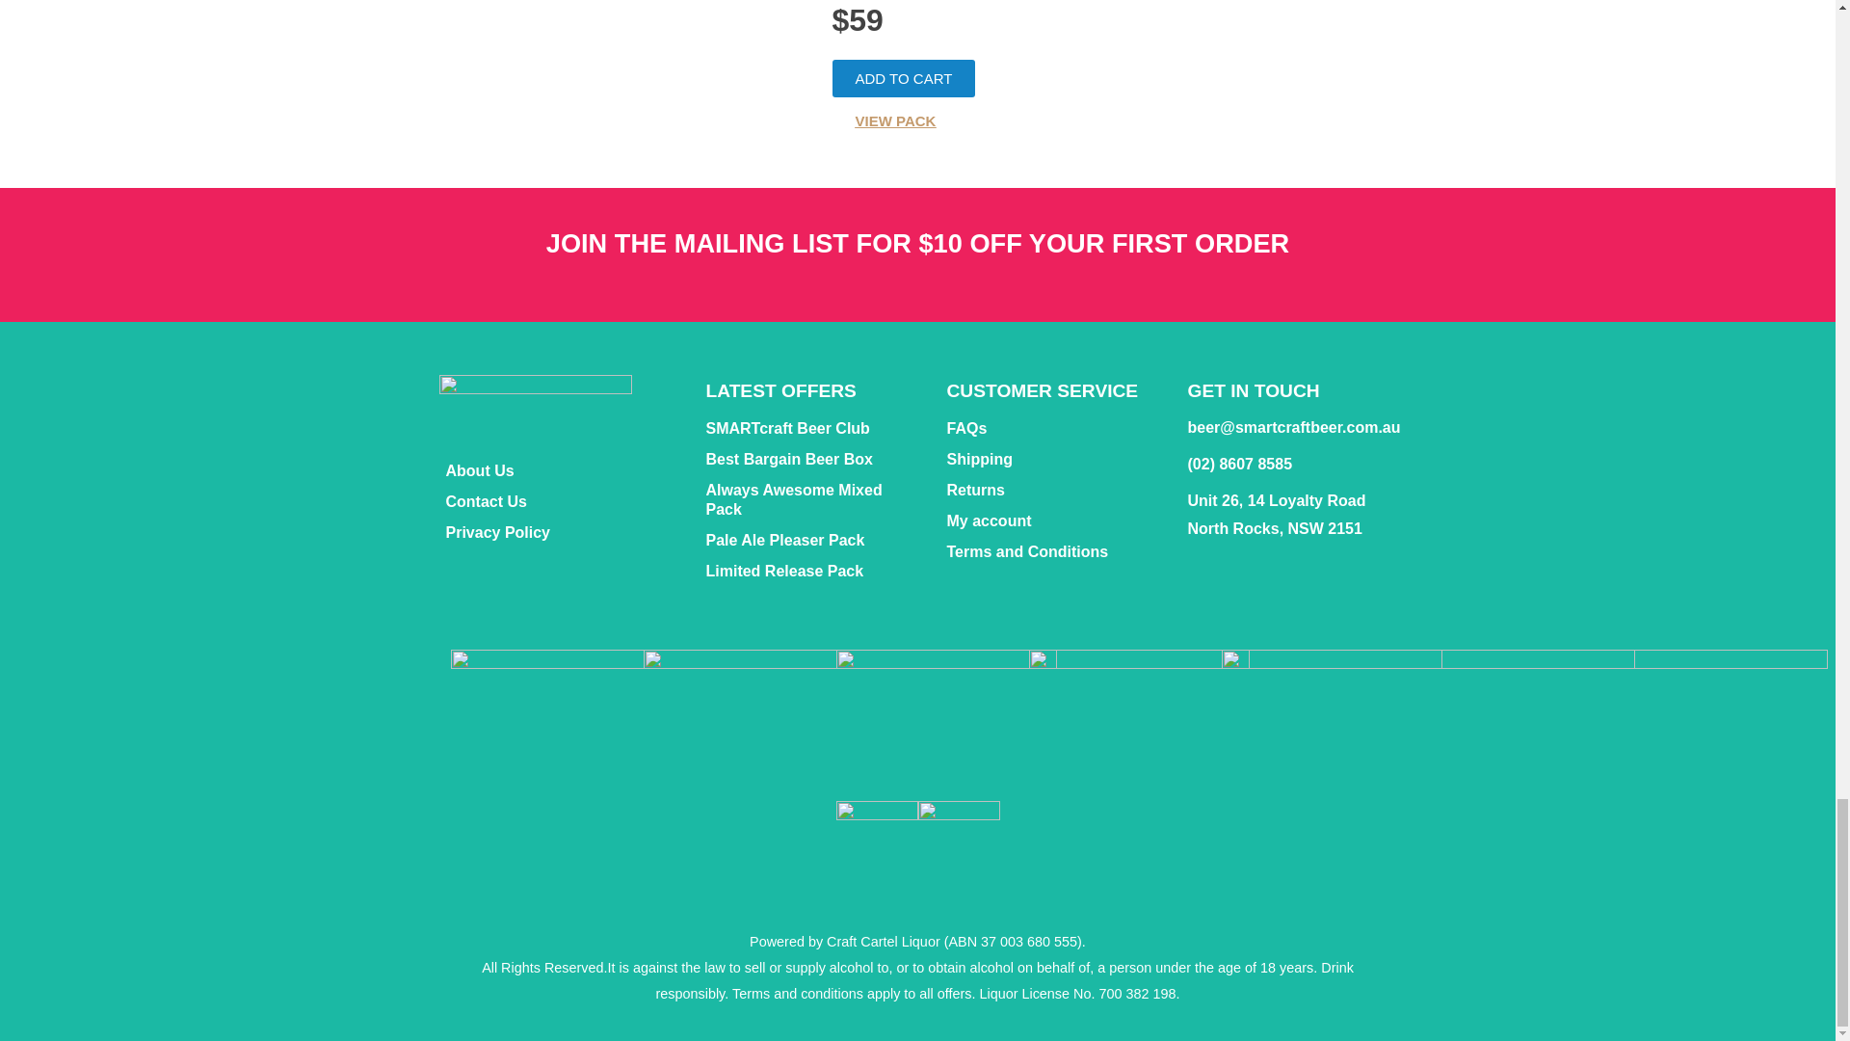 The image size is (1850, 1041). I want to click on VIEW PACK, so click(896, 120).